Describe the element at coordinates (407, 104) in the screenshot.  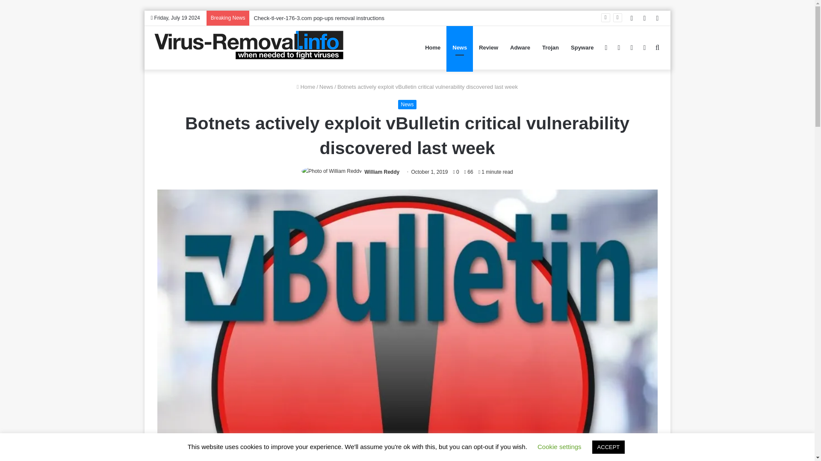
I see `News` at that location.